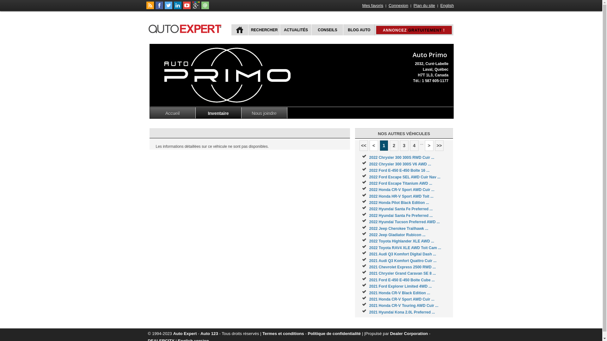  I want to click on 2021 Ford Explorer Limited 4WD ..., so click(401, 286).